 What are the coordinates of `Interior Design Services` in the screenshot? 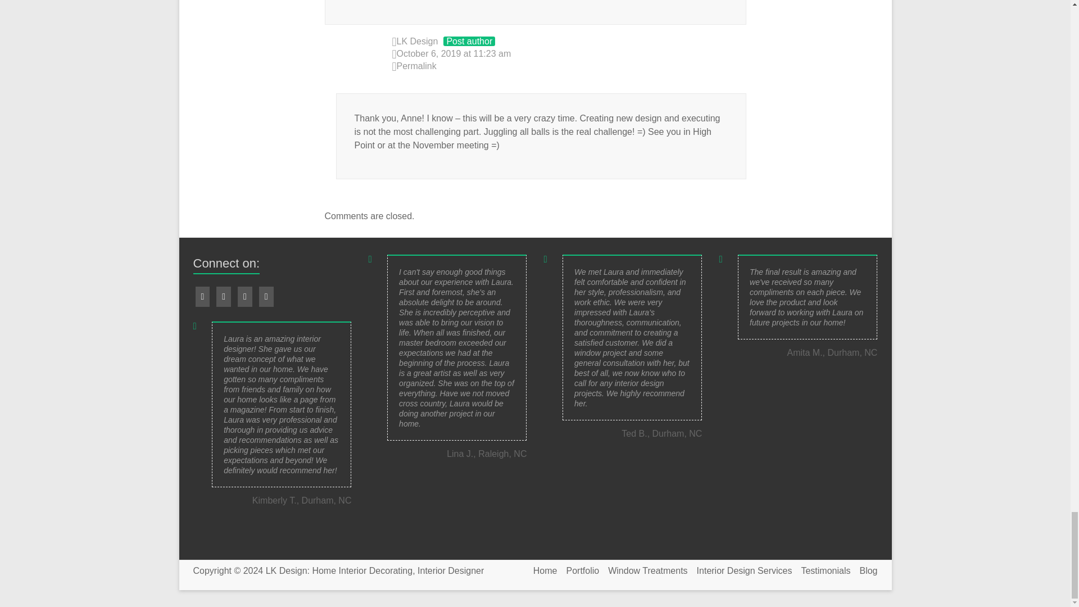 It's located at (740, 570).